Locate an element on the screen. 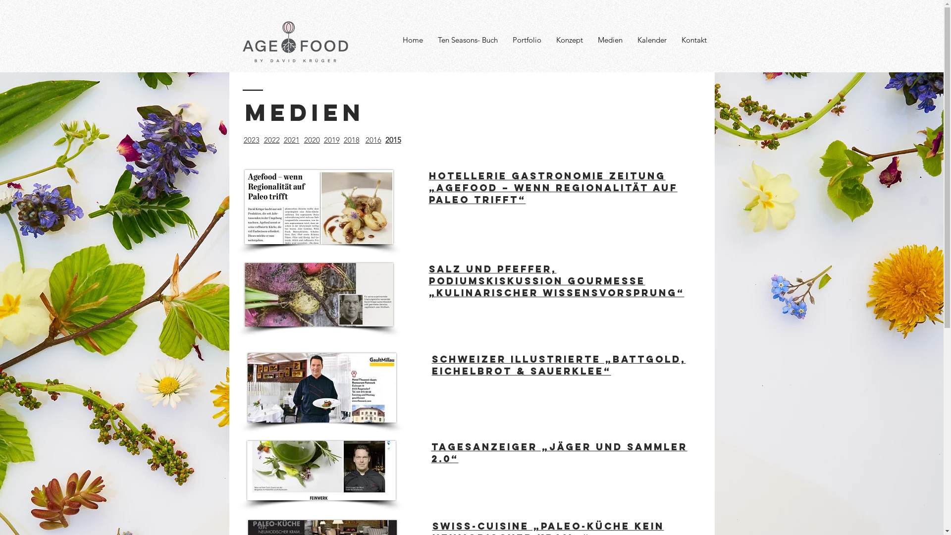 The image size is (951, 535). 2015 is located at coordinates (393, 140).